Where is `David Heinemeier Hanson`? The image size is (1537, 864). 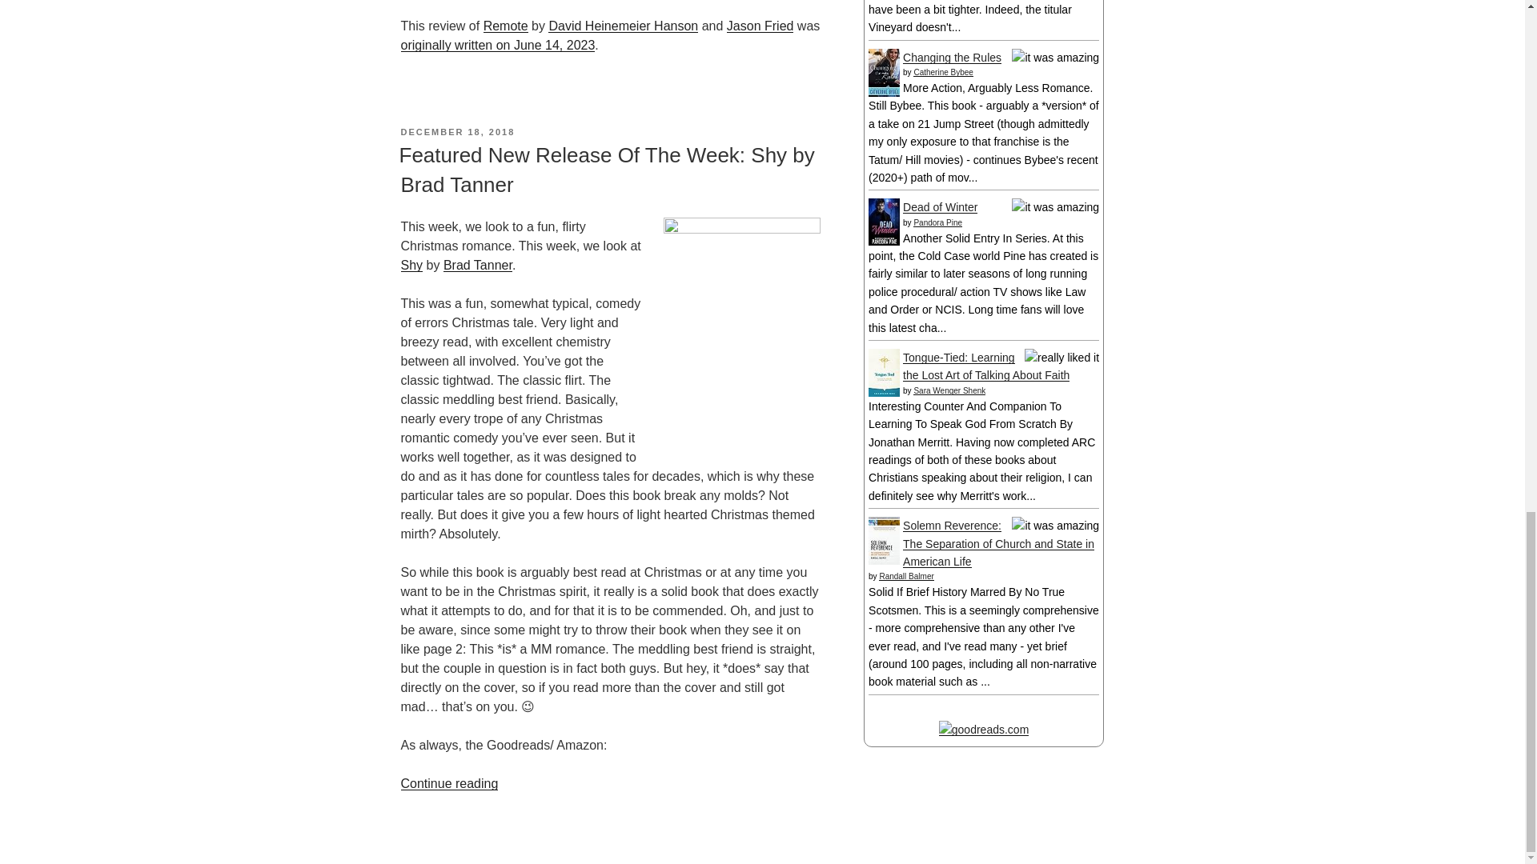
David Heinemeier Hanson is located at coordinates (623, 26).